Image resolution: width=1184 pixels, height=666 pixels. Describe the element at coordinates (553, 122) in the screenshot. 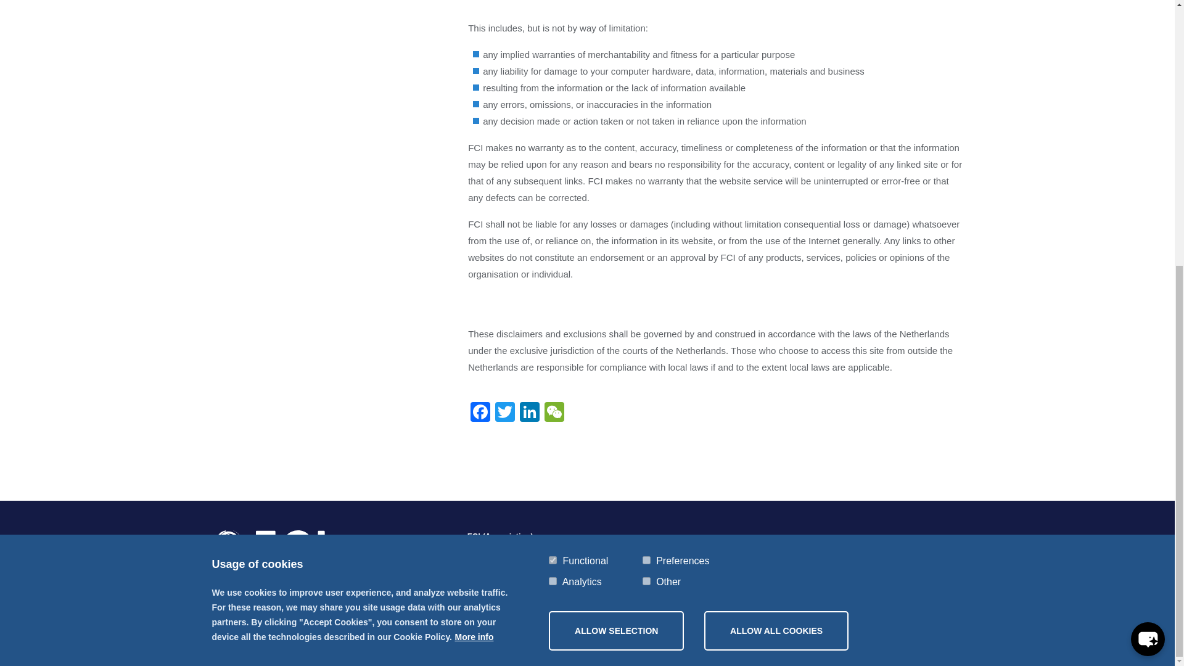

I see `functional` at that location.